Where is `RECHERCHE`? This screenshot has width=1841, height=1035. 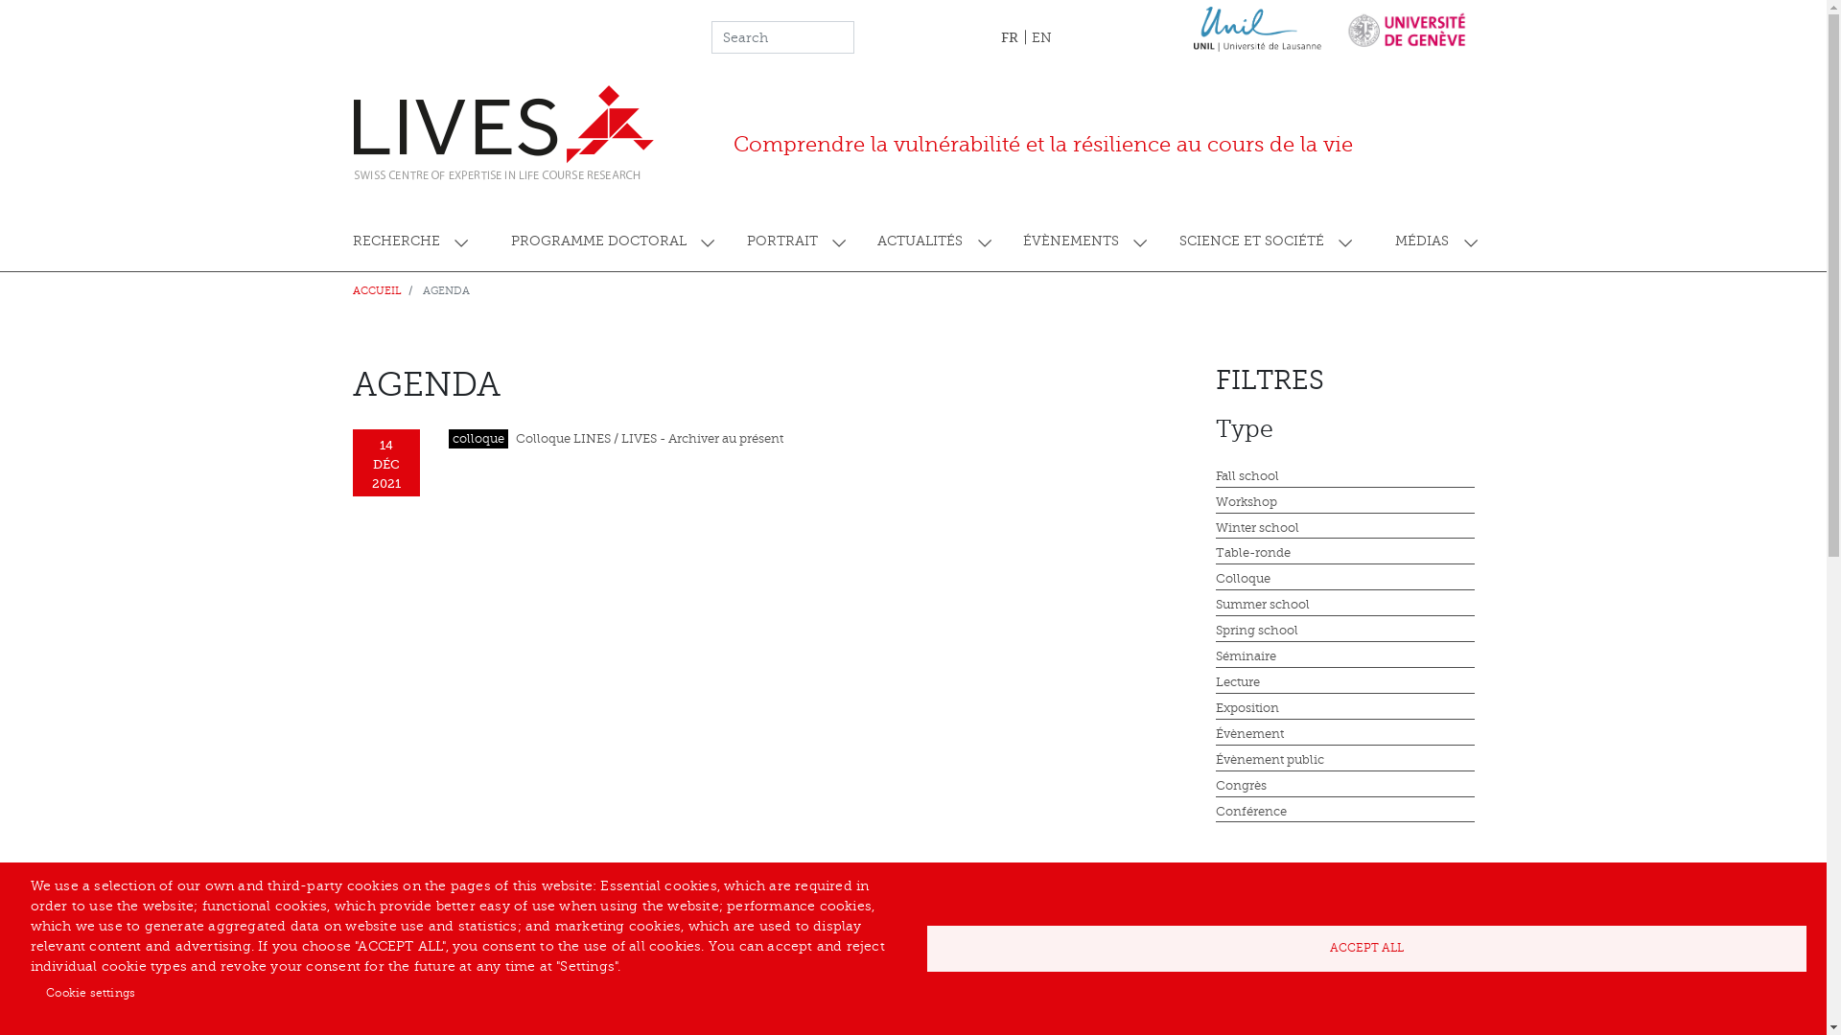
RECHERCHE is located at coordinates (424, 241).